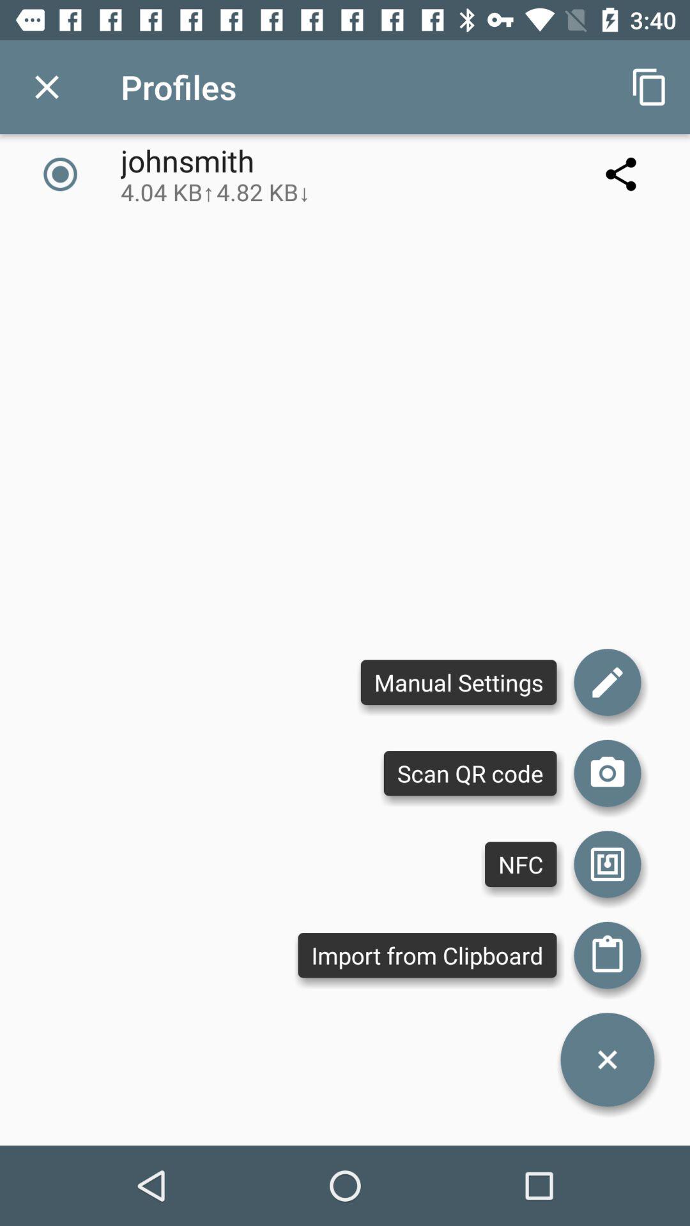  I want to click on tap the icon to the right of the manual settings item, so click(607, 773).